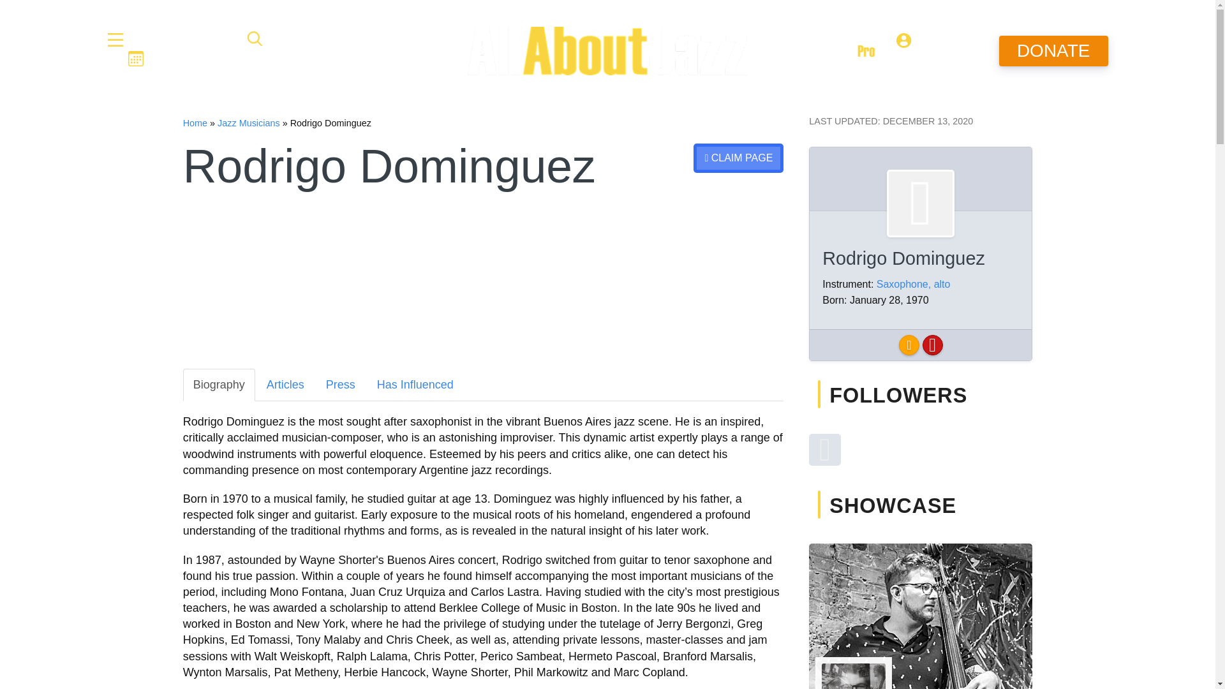  Describe the element at coordinates (195, 122) in the screenshot. I see `Click Here to Return to the All About Jazz Home Page` at that location.